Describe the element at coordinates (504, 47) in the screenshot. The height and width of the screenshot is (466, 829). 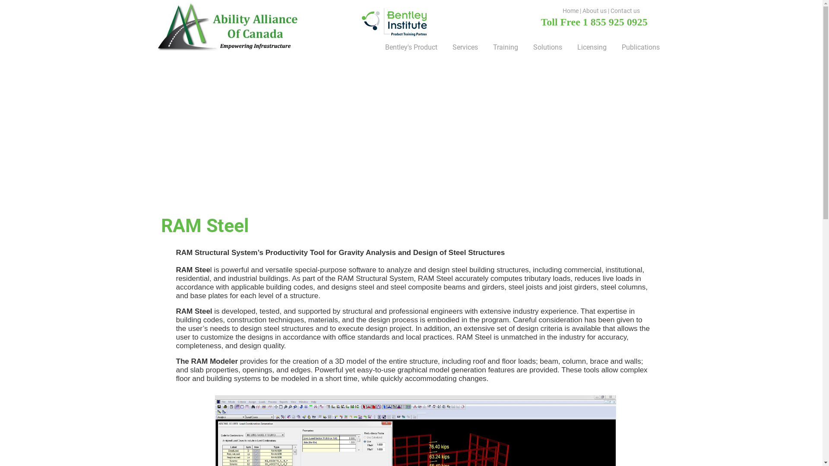
I see `Training` at that location.